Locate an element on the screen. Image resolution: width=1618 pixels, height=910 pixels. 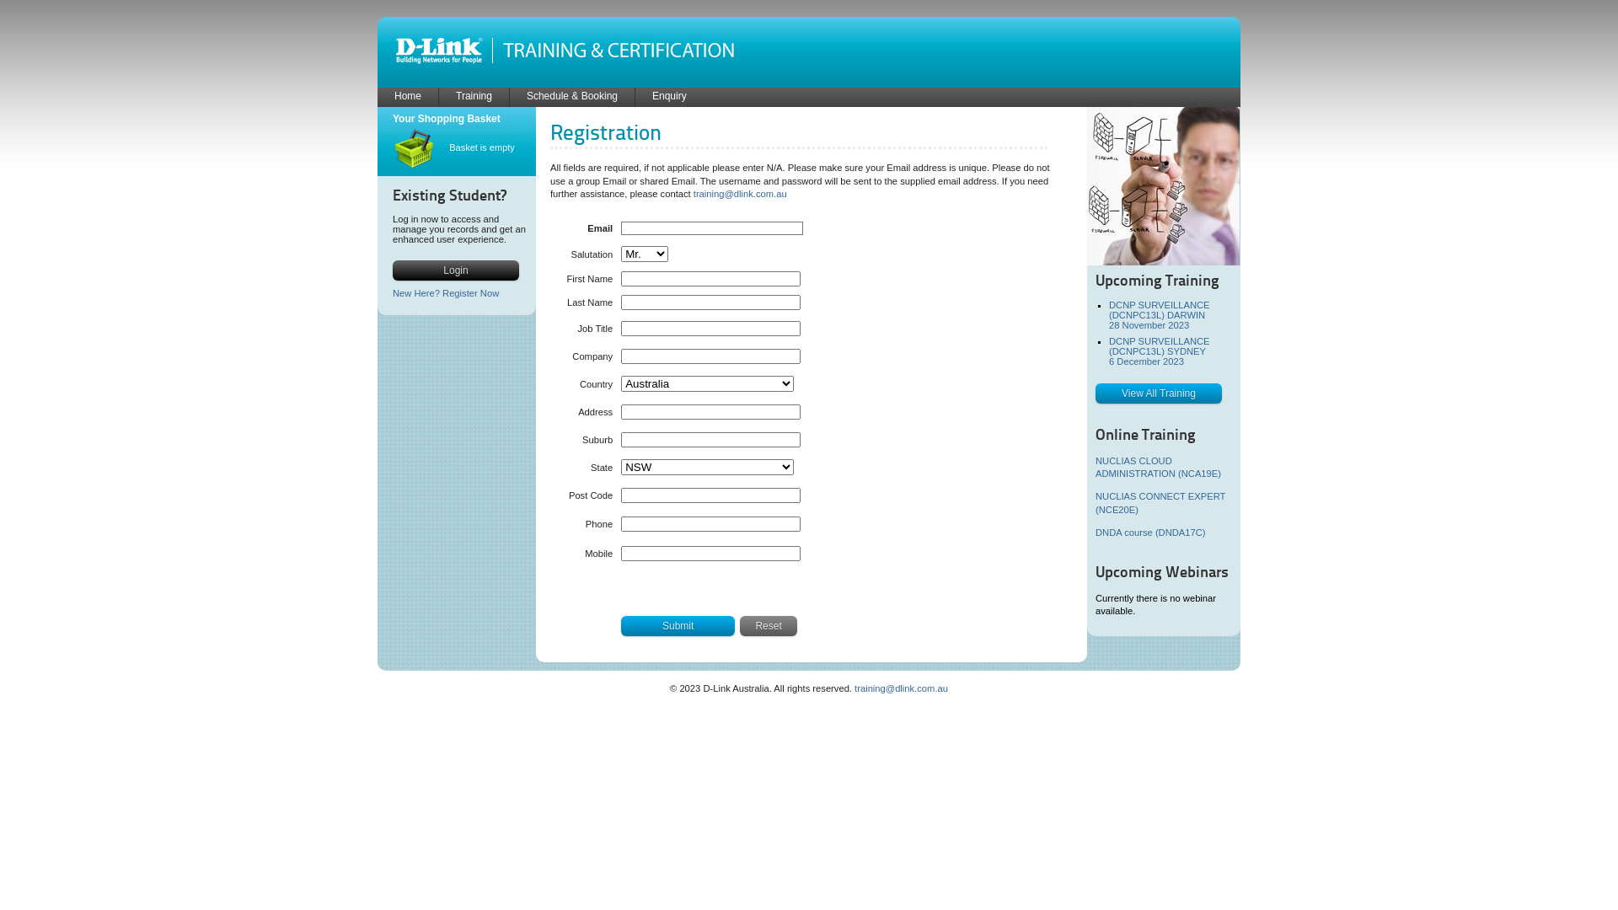
Reset is located at coordinates (769, 626).